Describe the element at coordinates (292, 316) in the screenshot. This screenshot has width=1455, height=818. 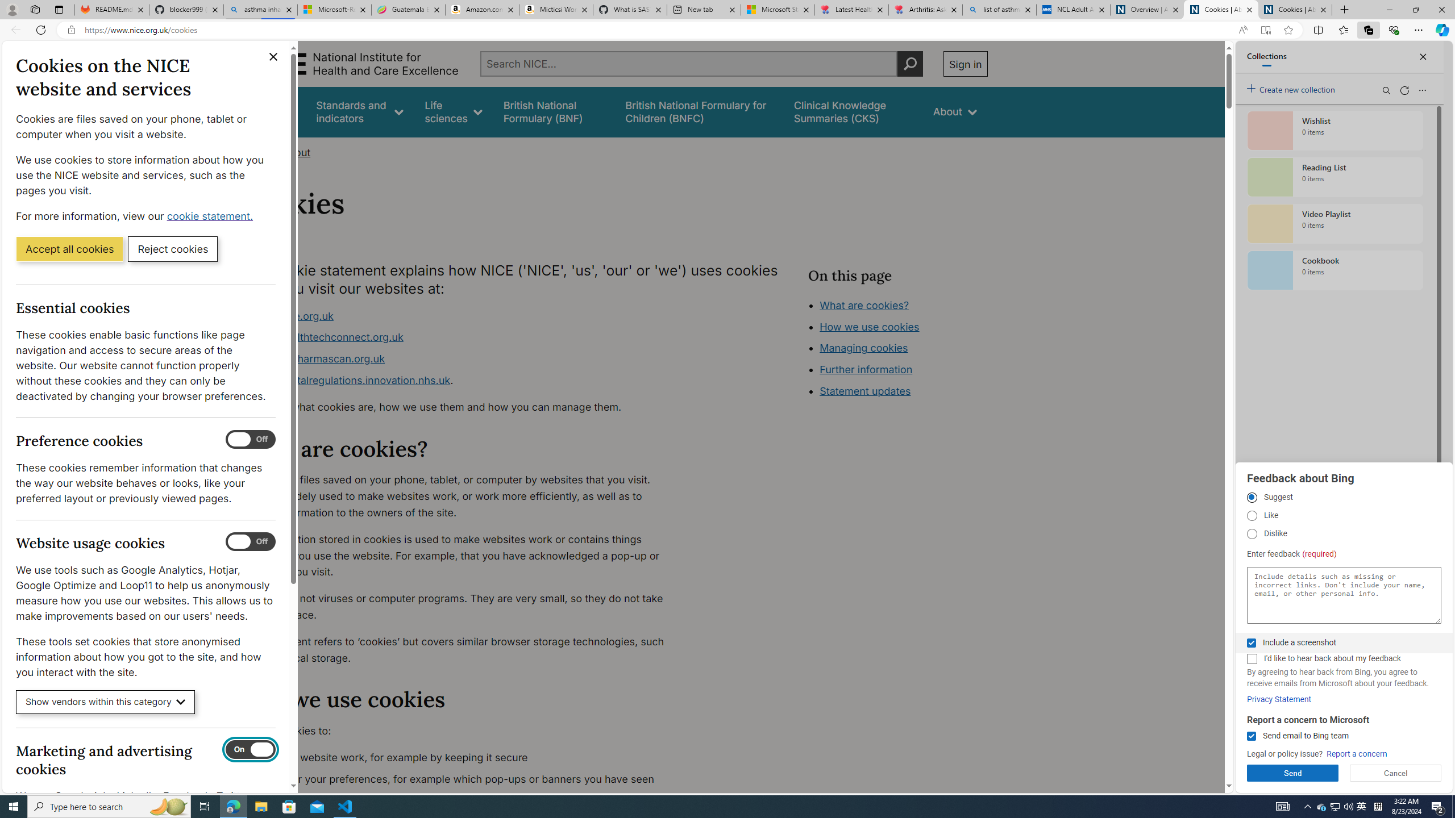
I see `www.nice.org.uk` at that location.